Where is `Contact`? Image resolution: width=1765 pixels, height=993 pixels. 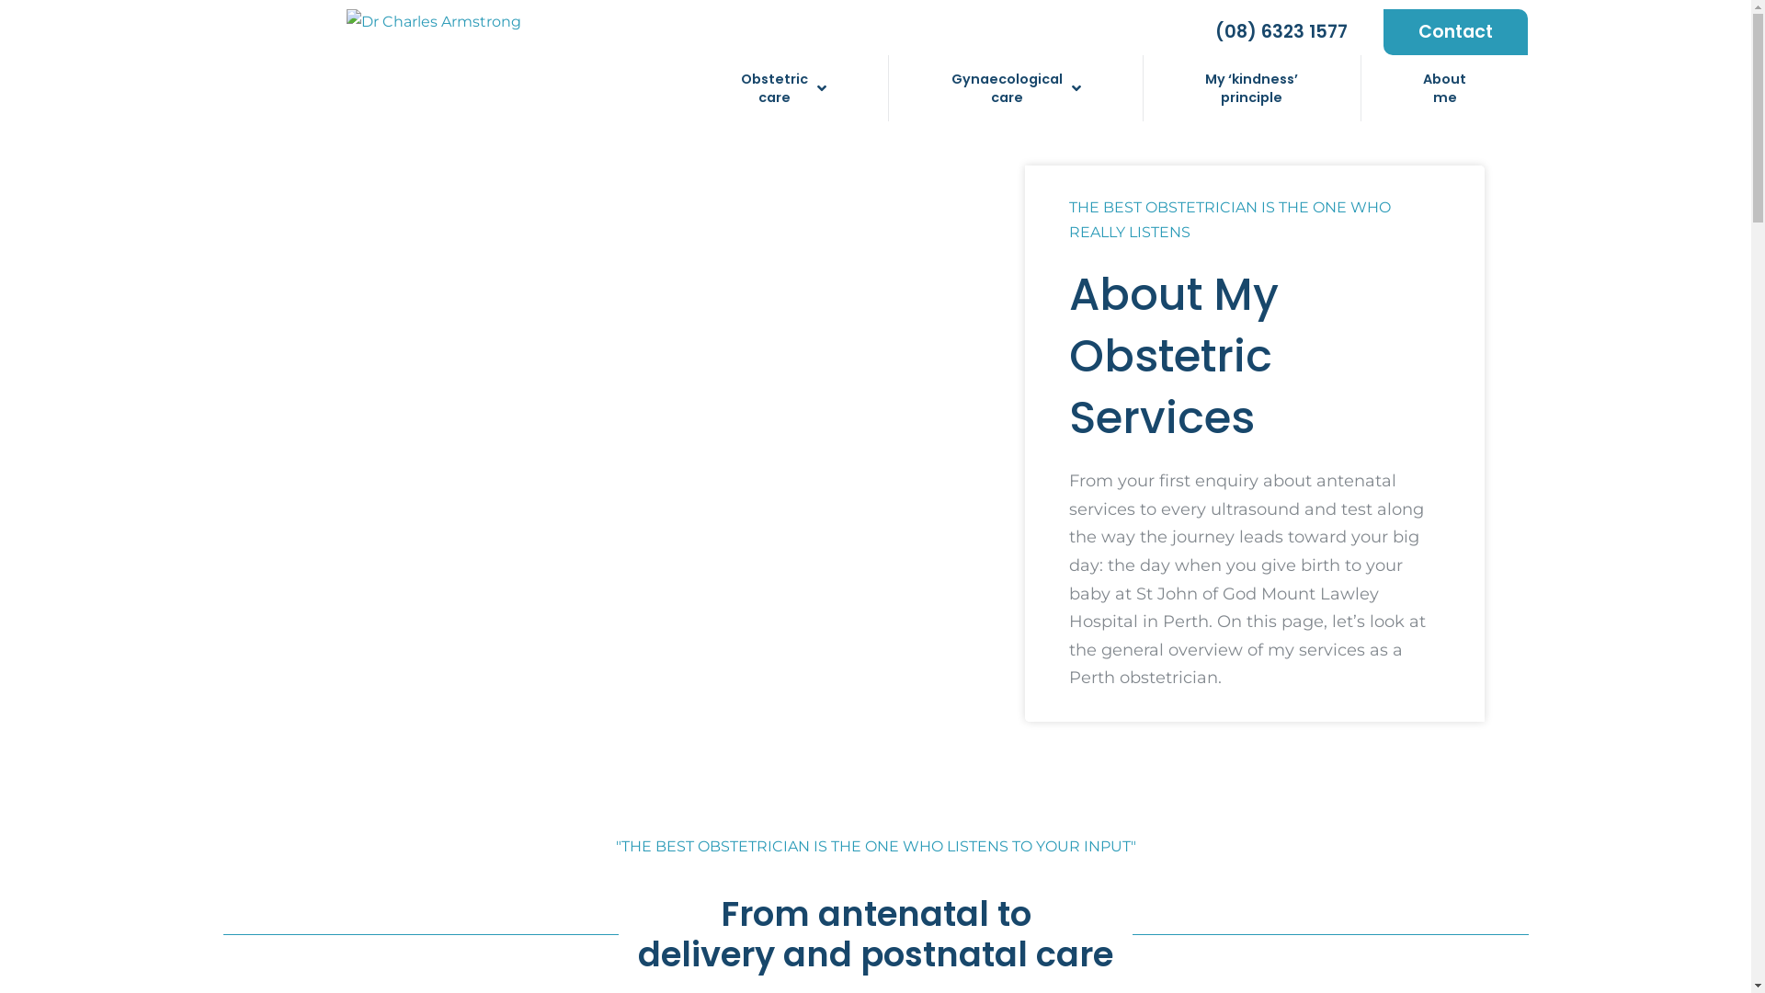
Contact is located at coordinates (1456, 32).